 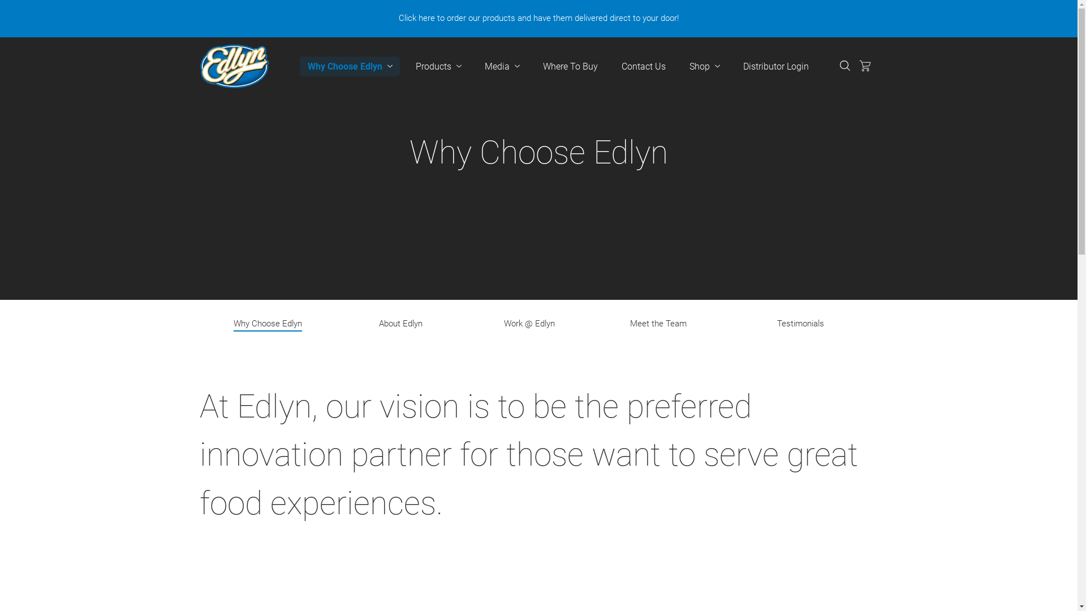 What do you see at coordinates (350, 67) in the screenshot?
I see `Why Choose Edlyn` at bounding box center [350, 67].